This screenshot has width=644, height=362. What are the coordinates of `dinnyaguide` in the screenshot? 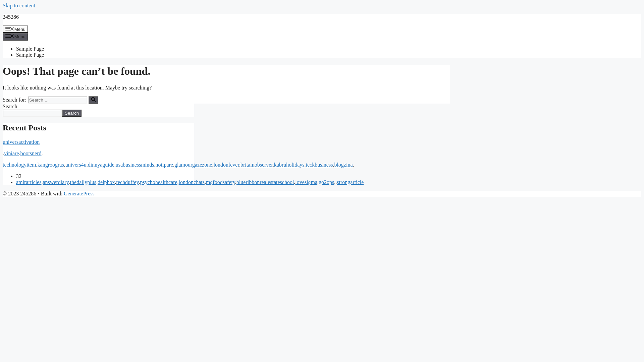 It's located at (101, 165).